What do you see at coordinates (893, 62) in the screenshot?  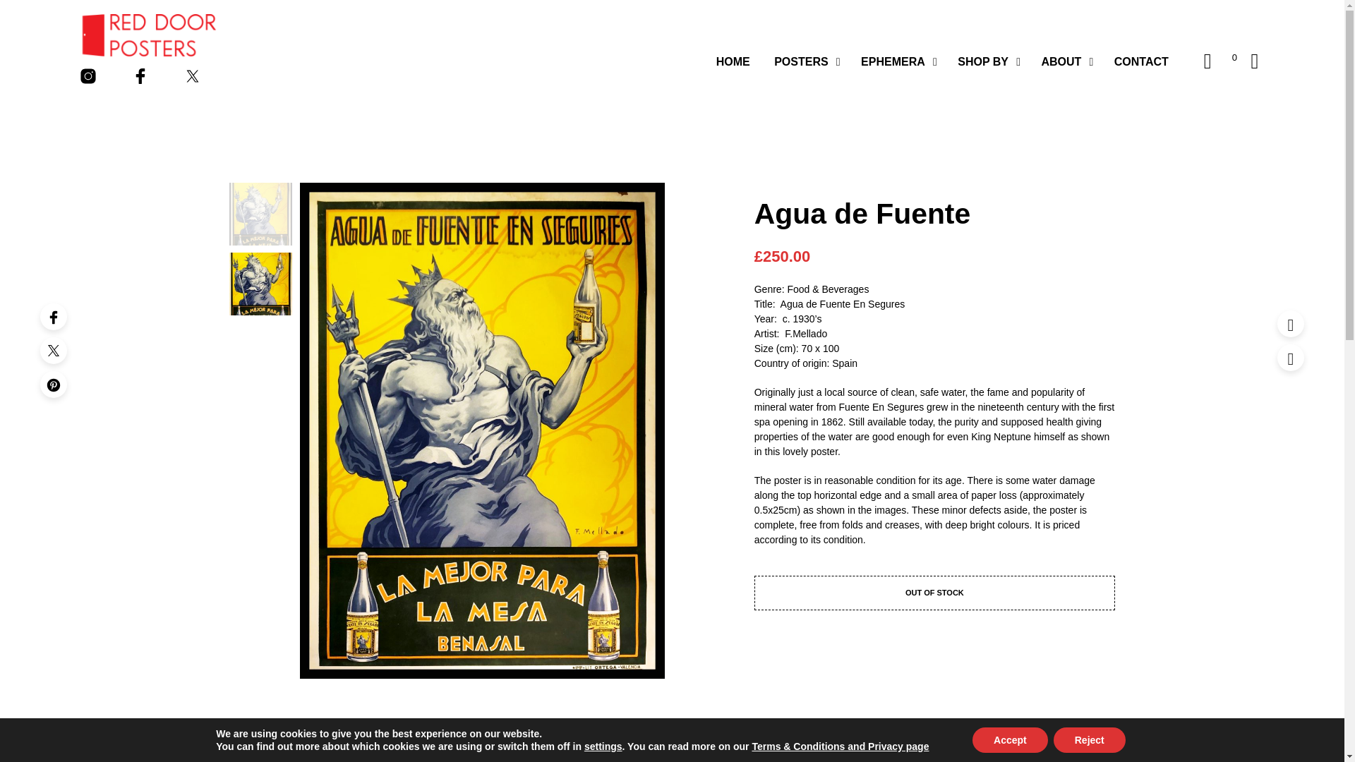 I see `EPHEMERA` at bounding box center [893, 62].